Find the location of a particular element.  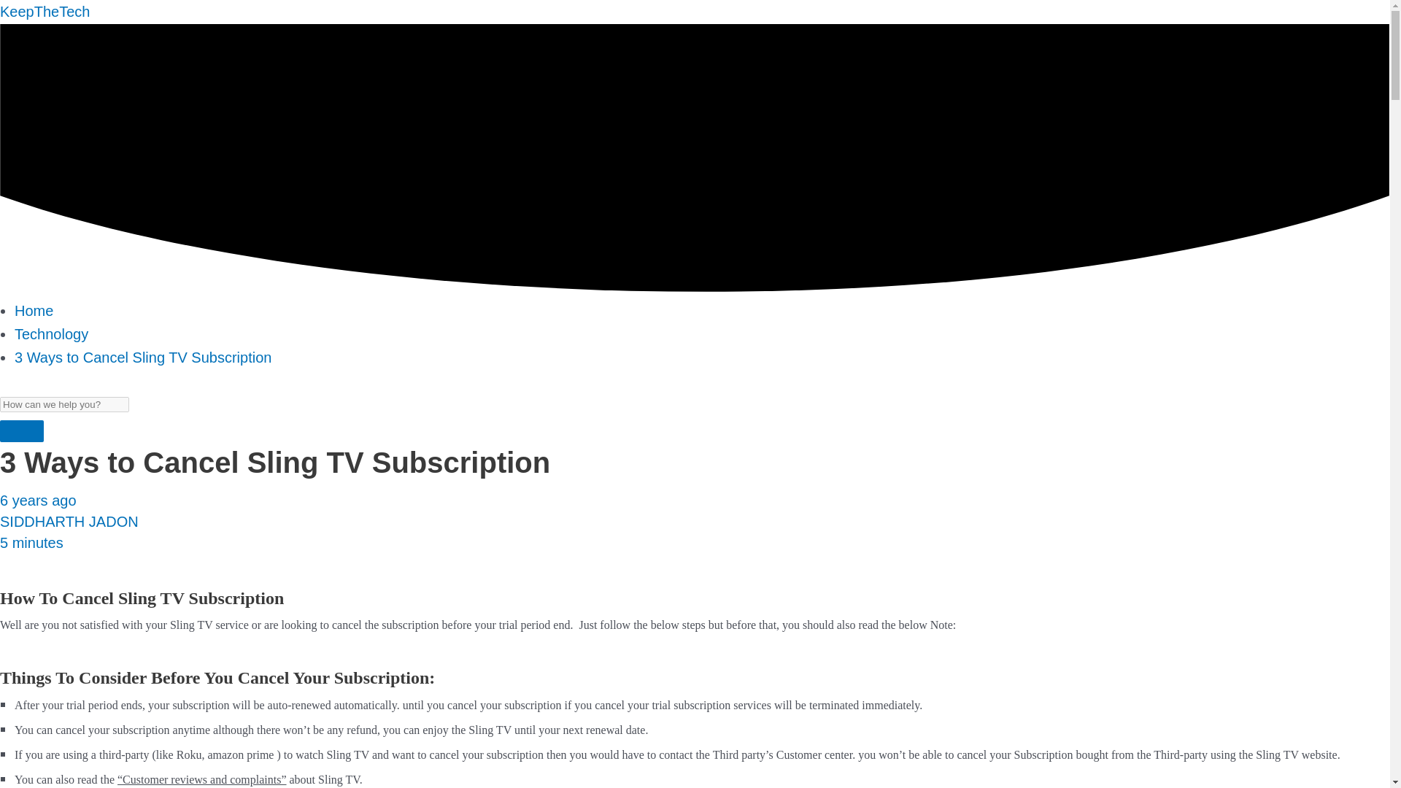

3 Ways to Cancel Sling TV Subscription is located at coordinates (143, 358).